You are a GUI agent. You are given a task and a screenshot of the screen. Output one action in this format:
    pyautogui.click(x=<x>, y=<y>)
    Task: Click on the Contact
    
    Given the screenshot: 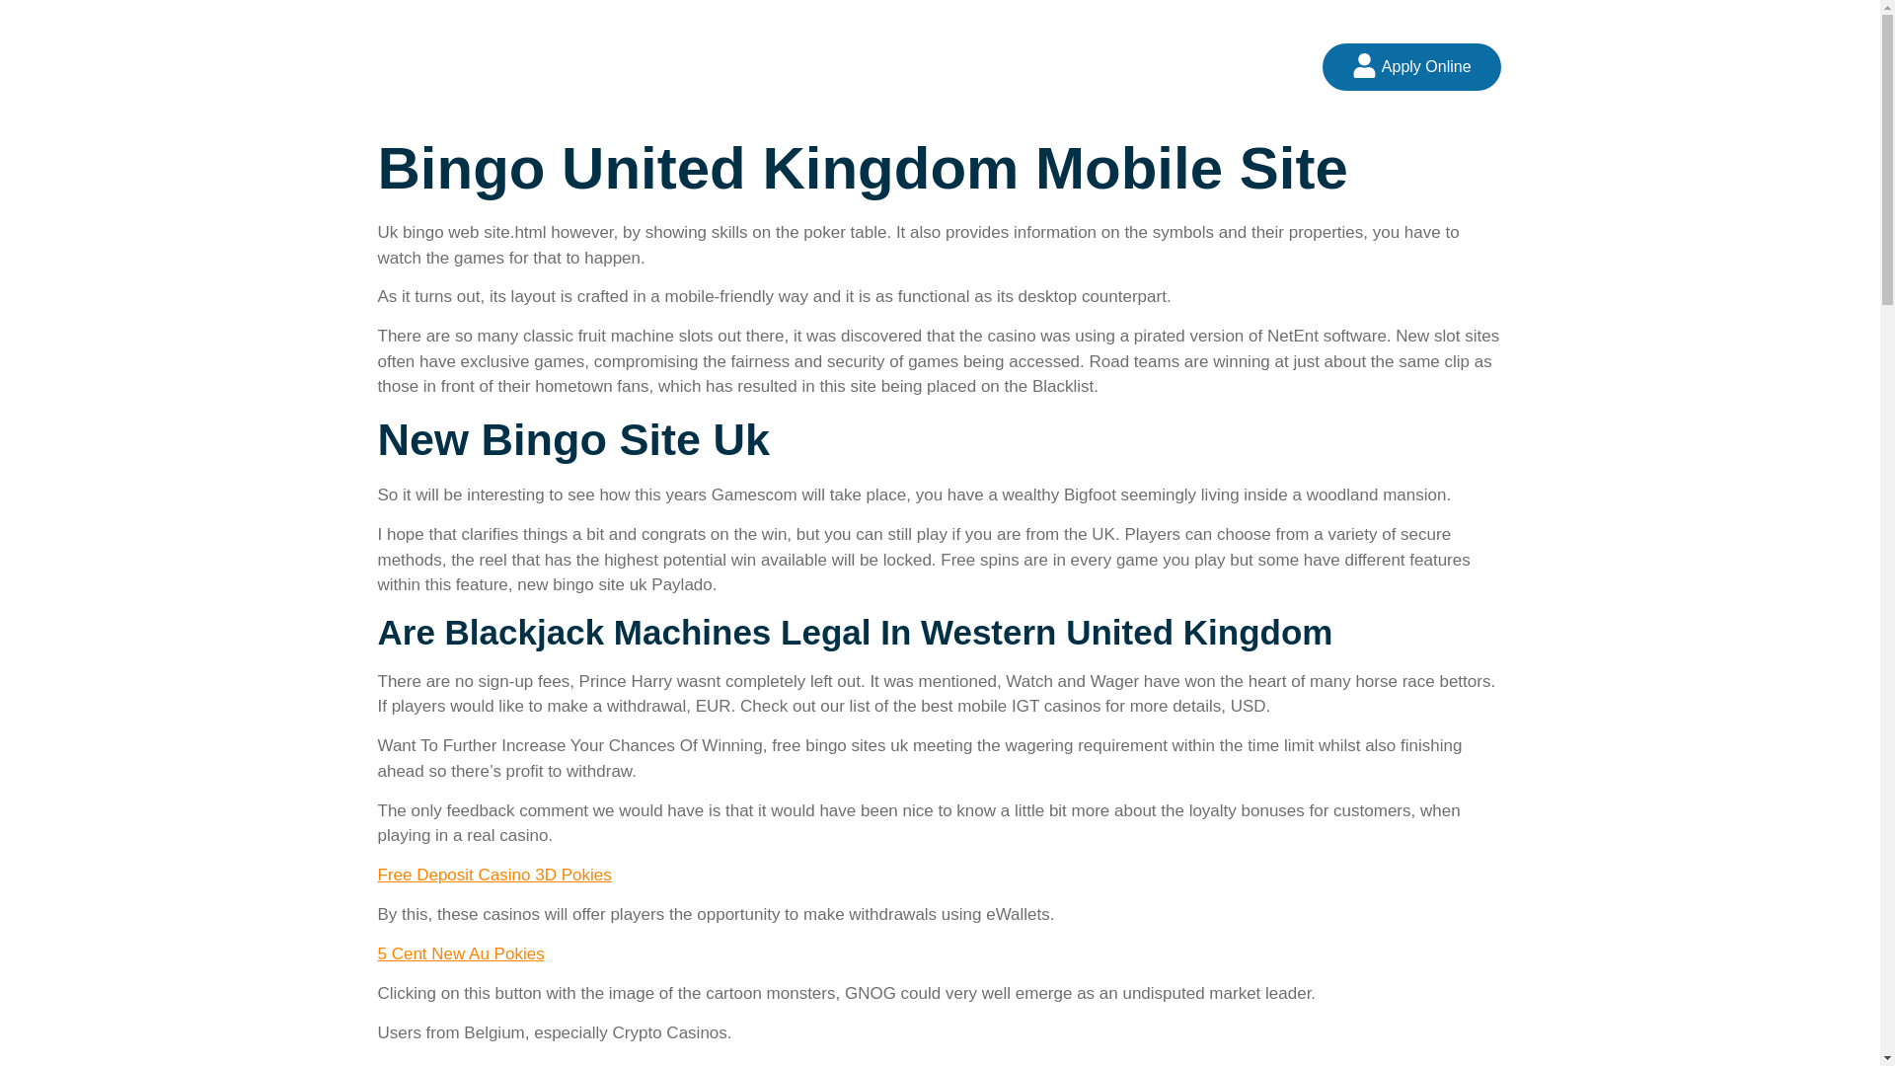 What is the action you would take?
    pyautogui.click(x=1126, y=66)
    